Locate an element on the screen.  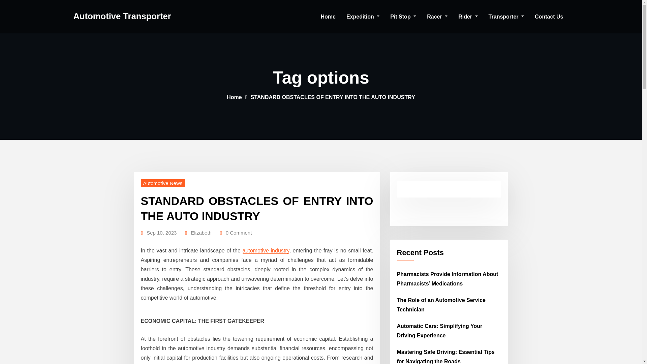
Rider is located at coordinates (468, 17).